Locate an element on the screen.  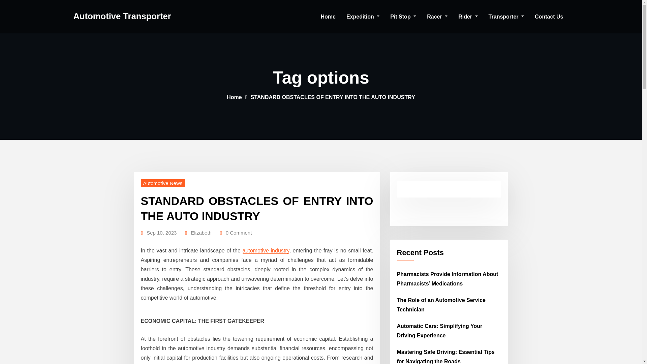
Rider is located at coordinates (468, 17).